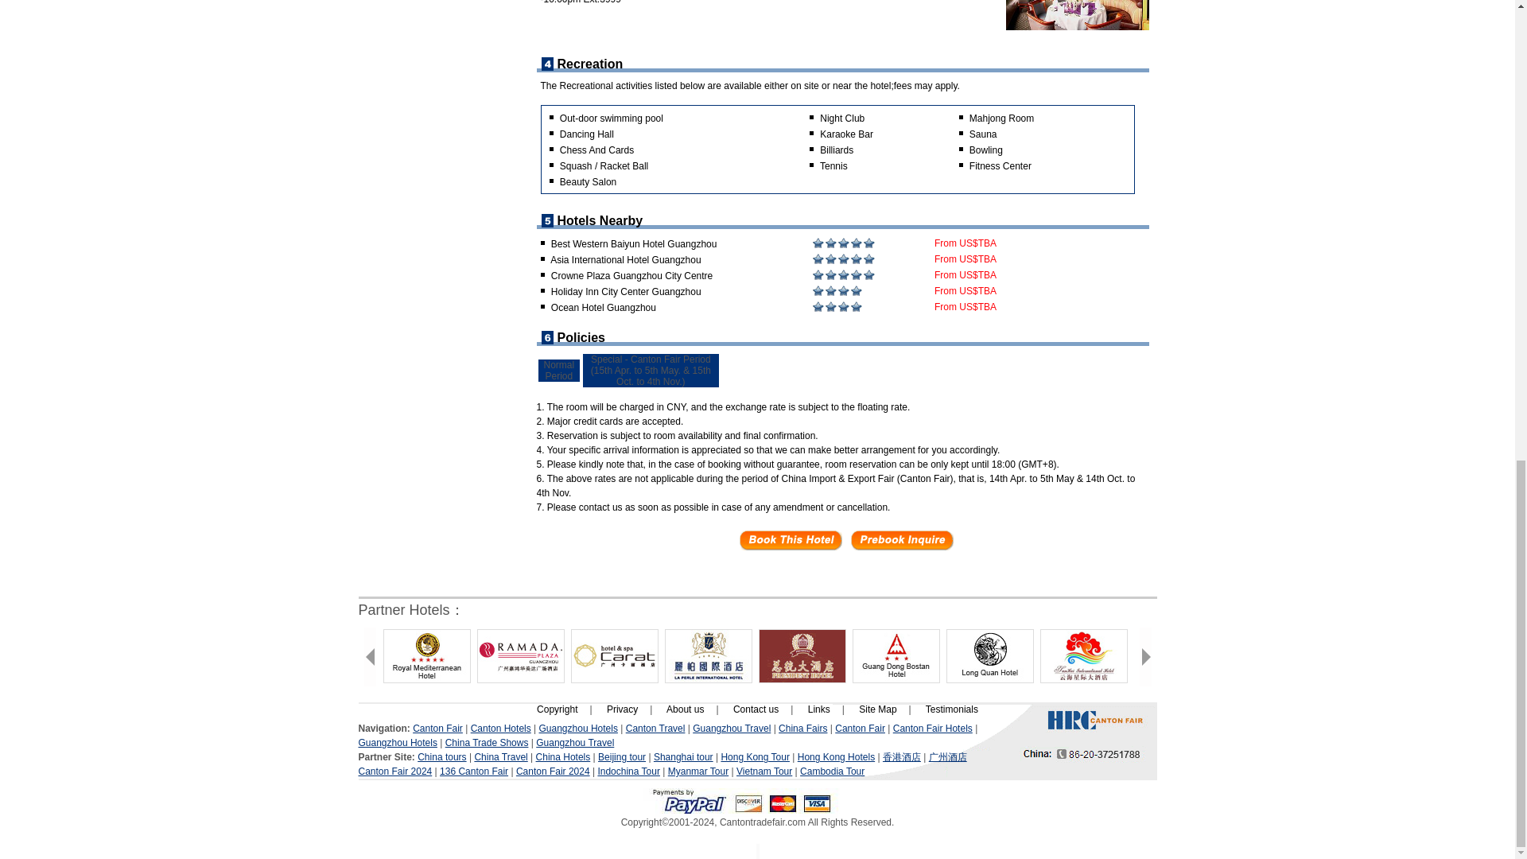  What do you see at coordinates (635, 244) in the screenshot?
I see `Best Western Baiyun Hotel Guangzhou` at bounding box center [635, 244].